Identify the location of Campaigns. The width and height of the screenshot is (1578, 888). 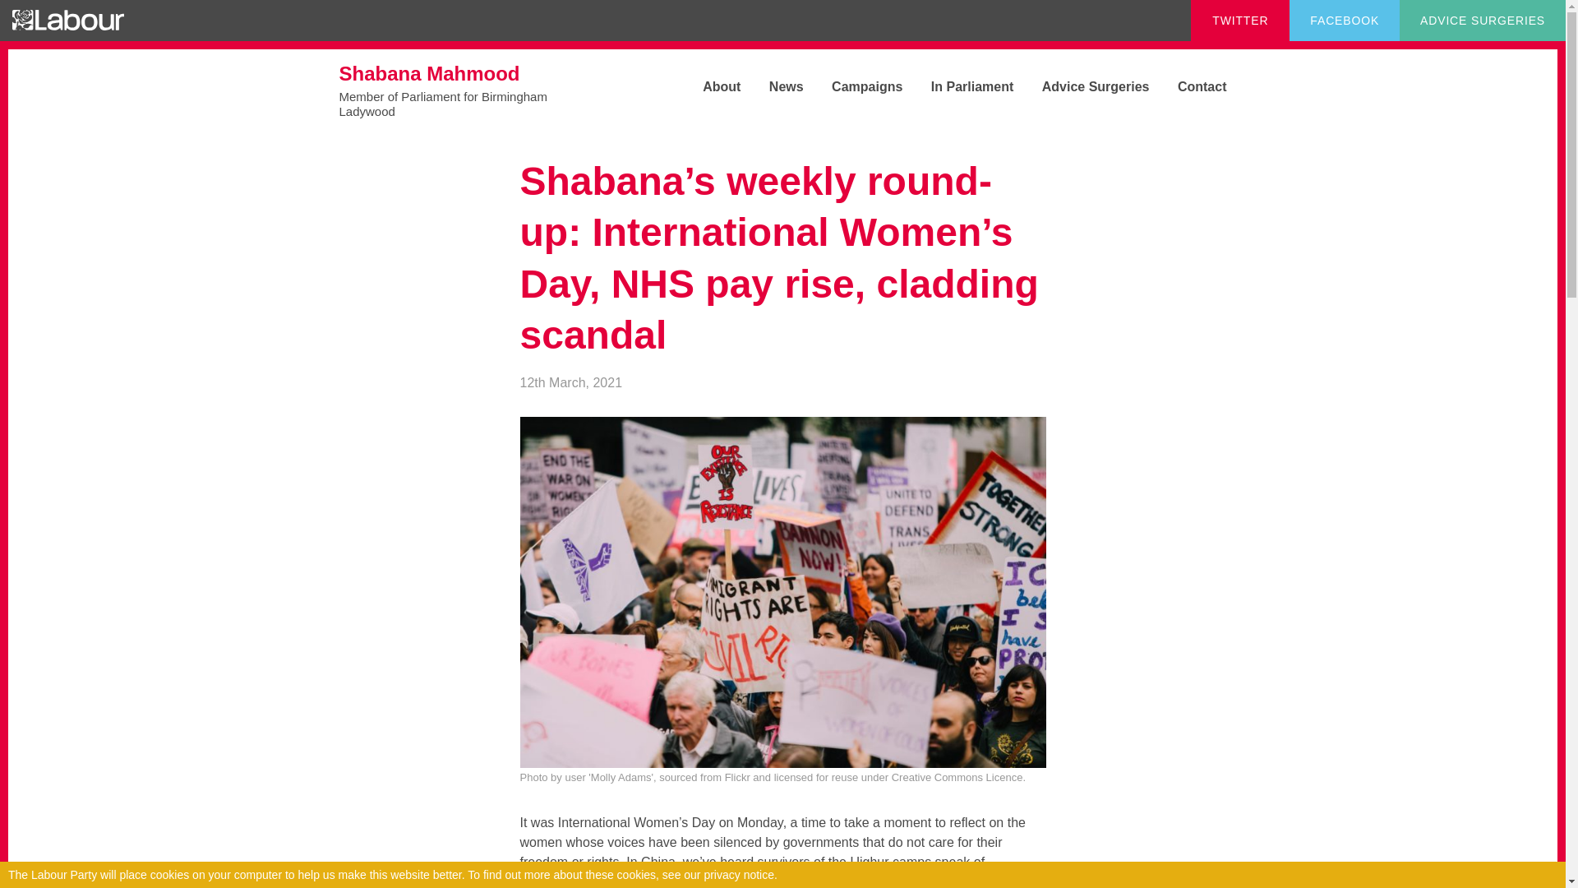
(855, 87).